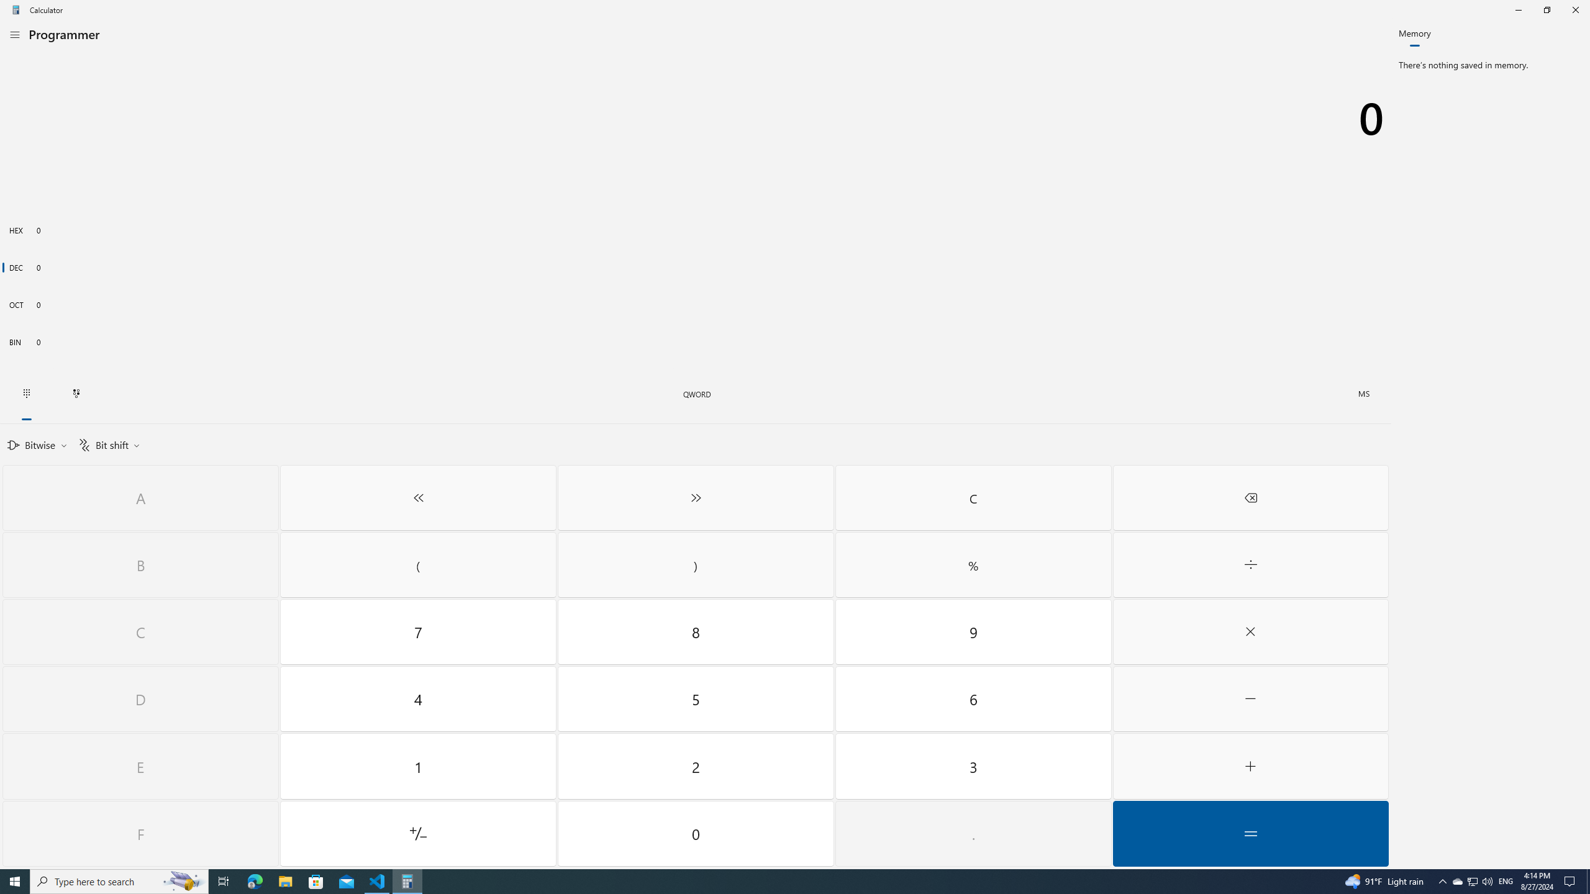 This screenshot has height=894, width=1590. Describe the element at coordinates (224, 882) in the screenshot. I see `Task View` at that location.